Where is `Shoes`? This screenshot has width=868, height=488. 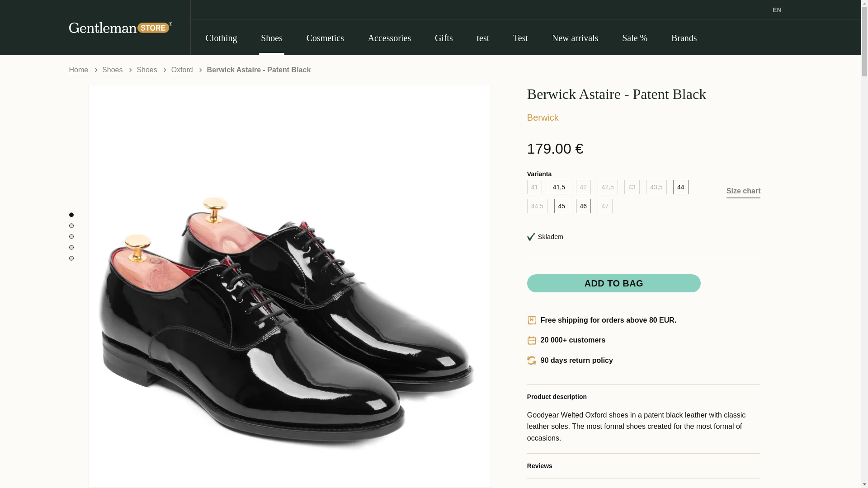
Shoes is located at coordinates (112, 70).